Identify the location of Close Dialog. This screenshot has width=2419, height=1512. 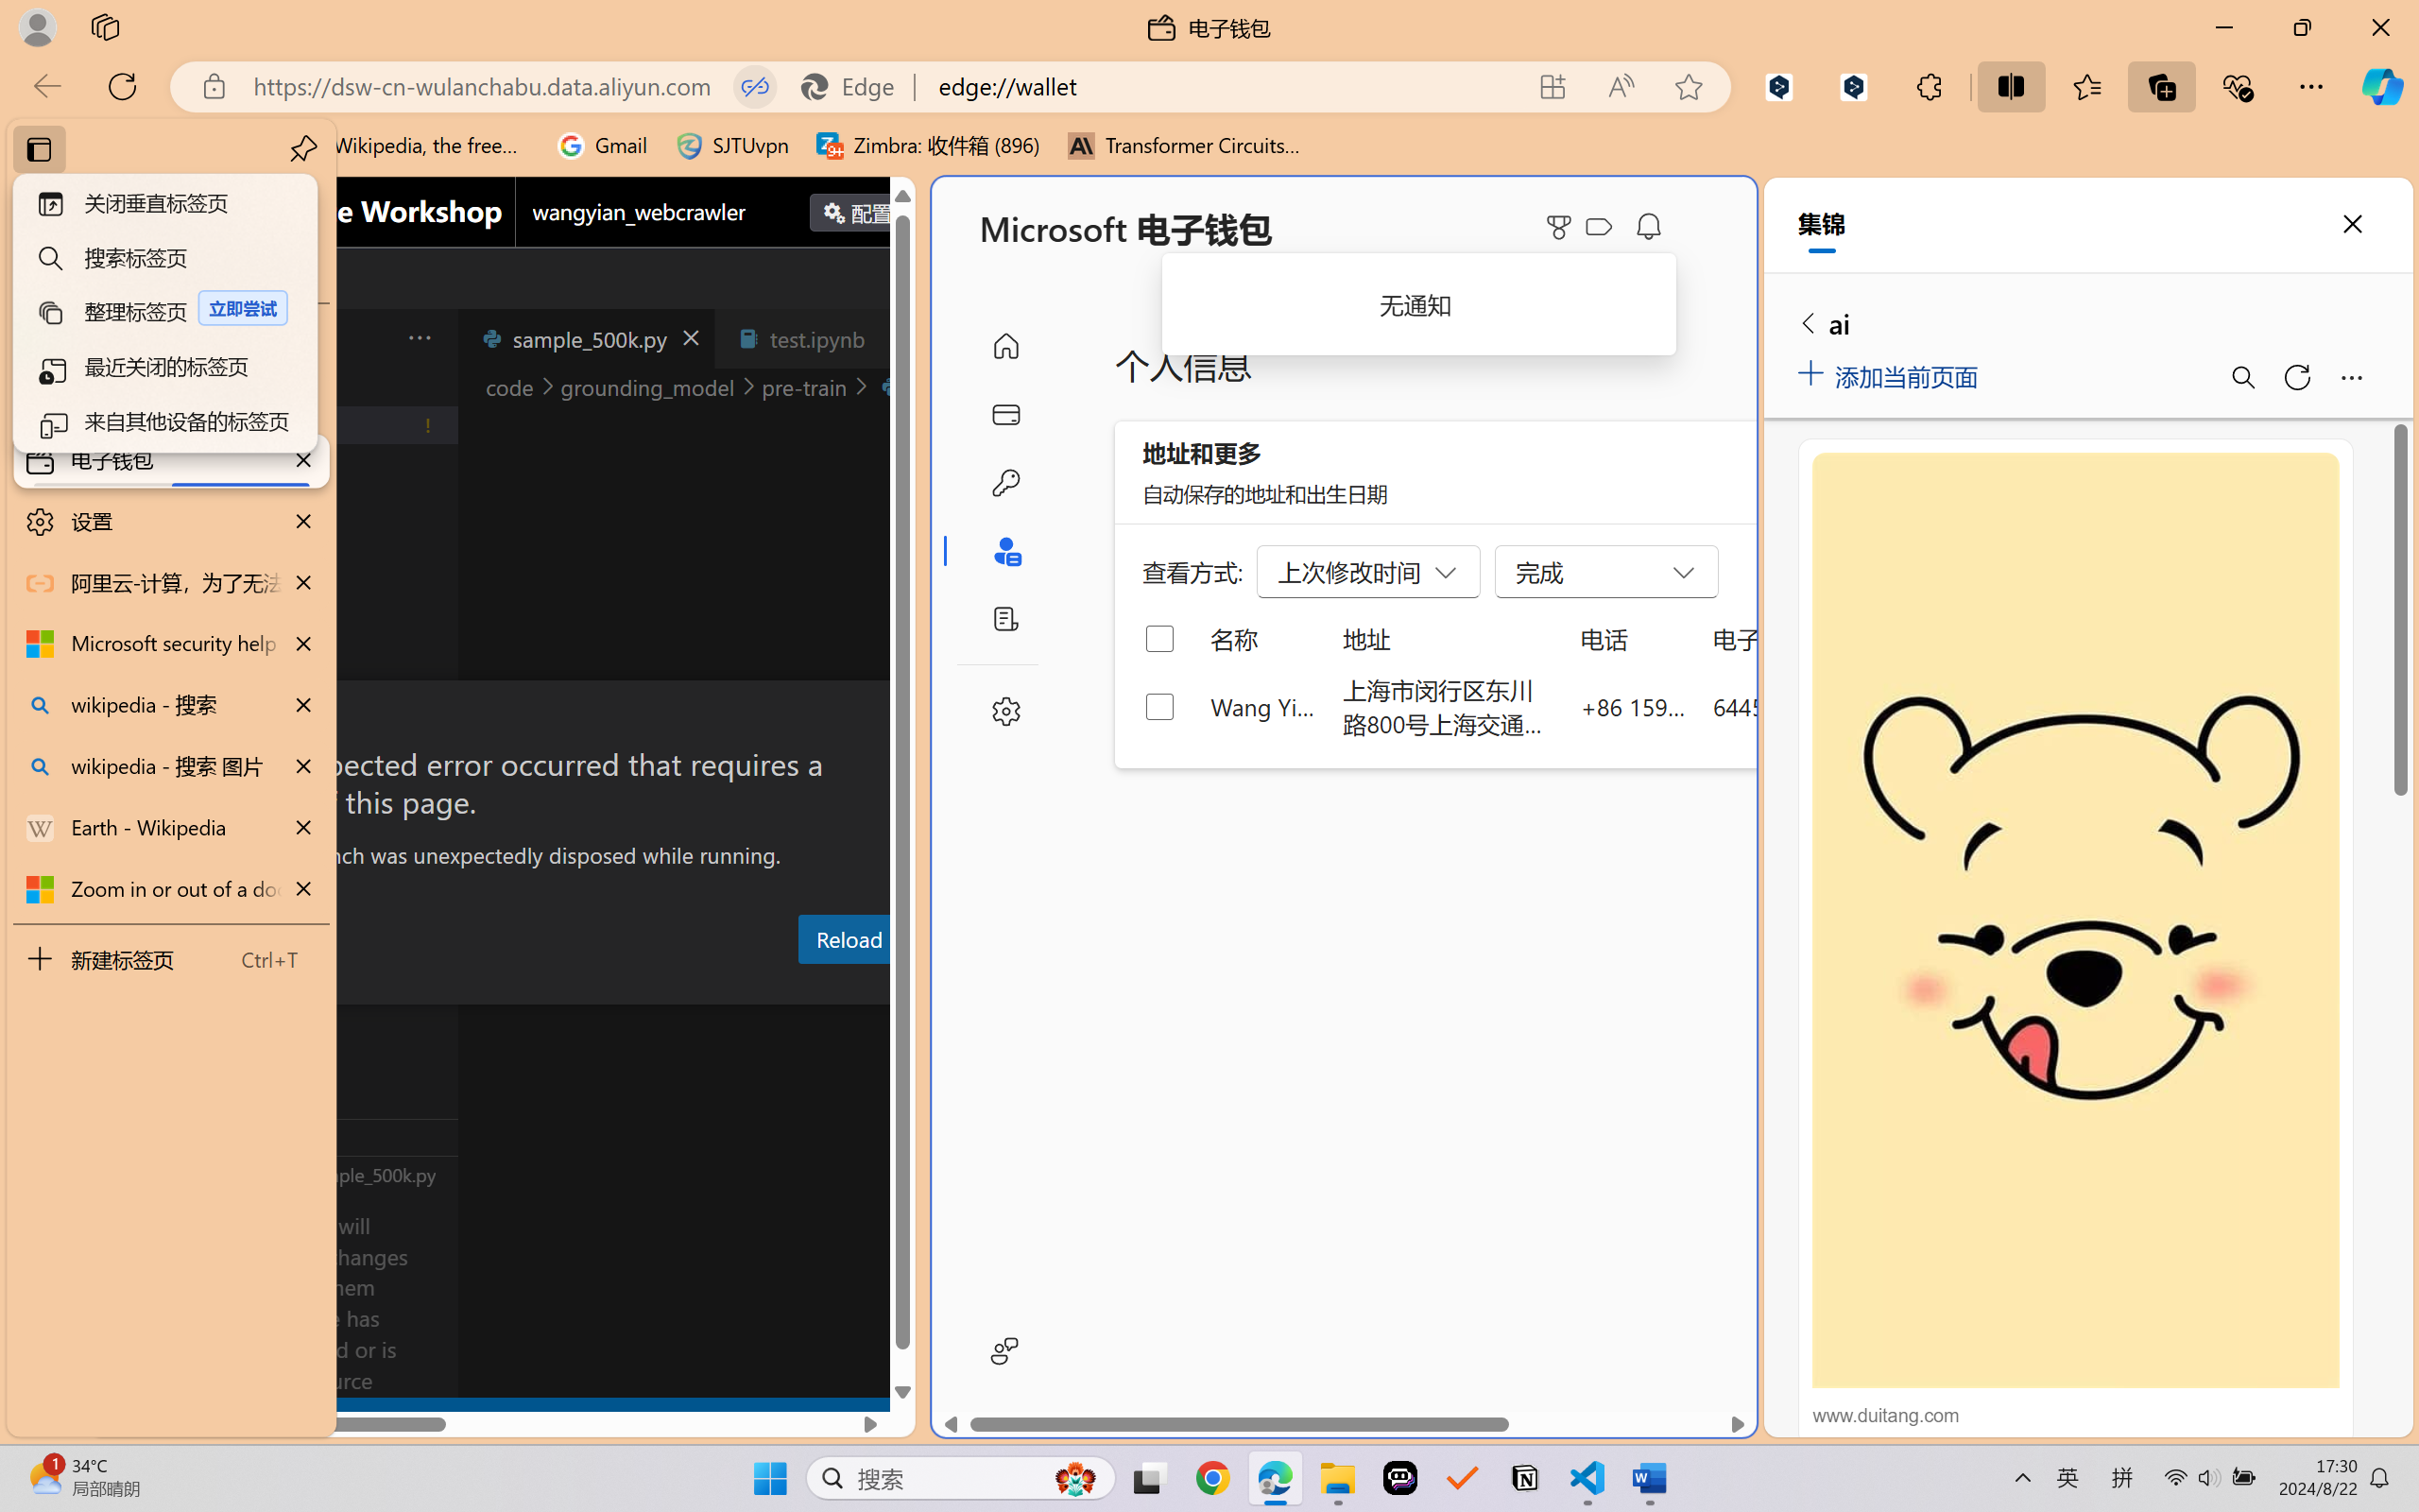
(907, 715).